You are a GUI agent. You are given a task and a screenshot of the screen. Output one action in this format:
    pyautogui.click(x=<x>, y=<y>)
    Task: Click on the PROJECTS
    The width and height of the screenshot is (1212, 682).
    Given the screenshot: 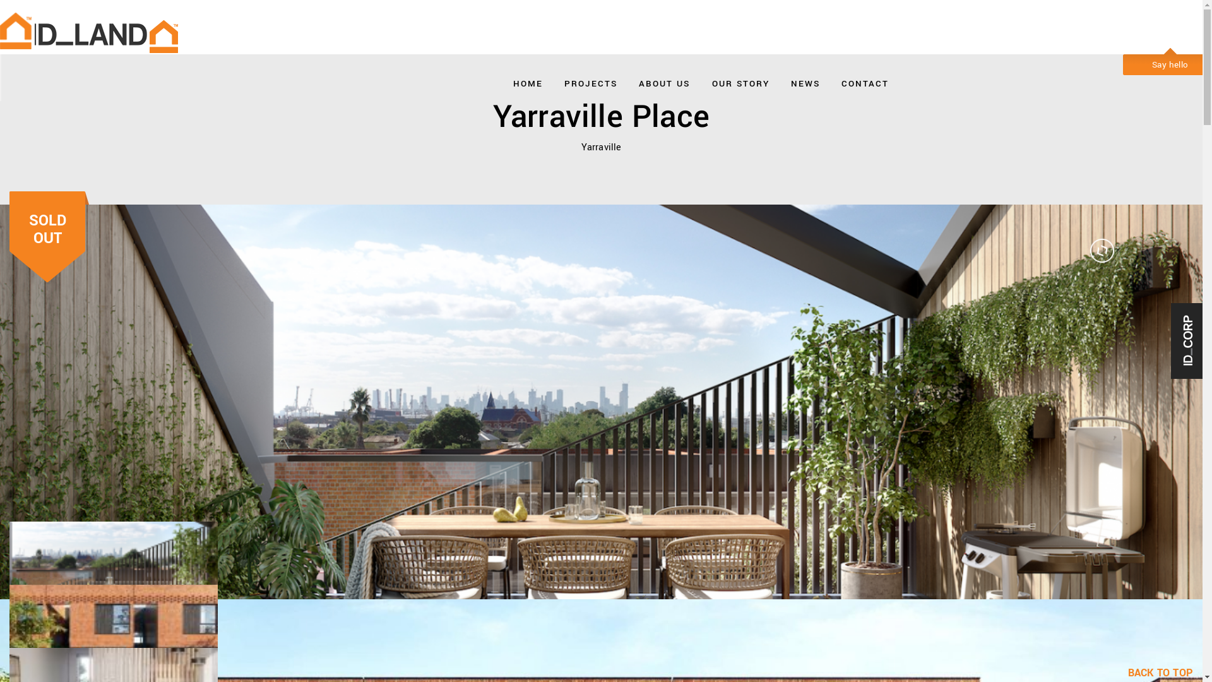 What is the action you would take?
    pyautogui.click(x=591, y=81)
    